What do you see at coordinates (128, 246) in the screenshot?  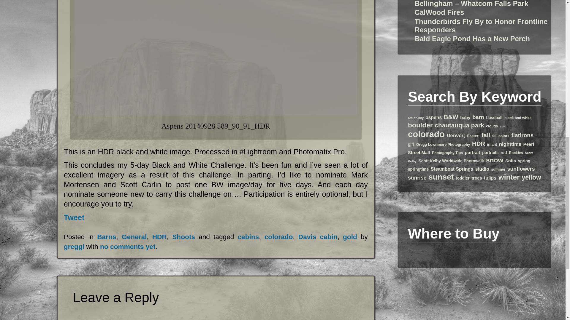 I see `no comments yet` at bounding box center [128, 246].